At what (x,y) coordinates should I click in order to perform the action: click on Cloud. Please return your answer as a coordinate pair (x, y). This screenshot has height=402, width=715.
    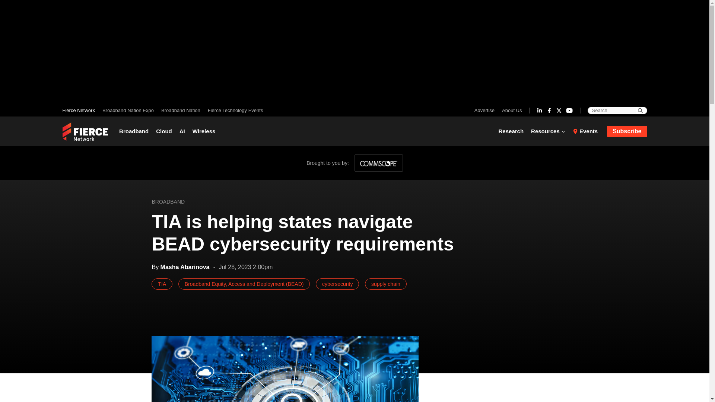
    Looking at the image, I should click on (164, 131).